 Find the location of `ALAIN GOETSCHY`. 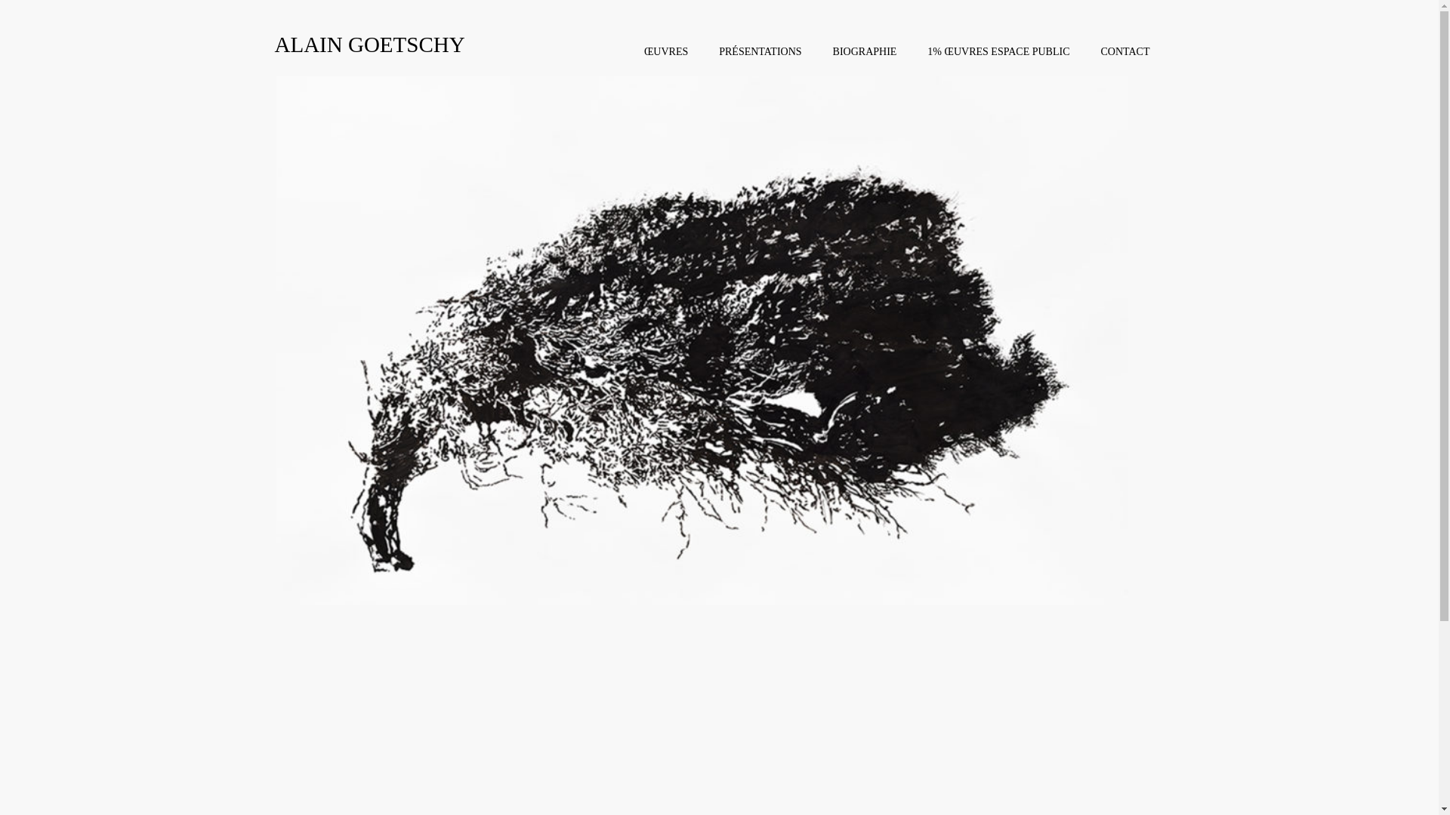

ALAIN GOETSCHY is located at coordinates (370, 36).